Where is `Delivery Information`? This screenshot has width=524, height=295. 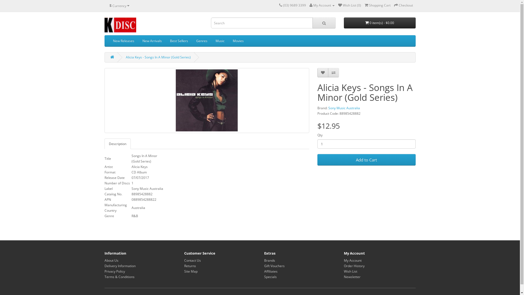 Delivery Information is located at coordinates (120, 266).